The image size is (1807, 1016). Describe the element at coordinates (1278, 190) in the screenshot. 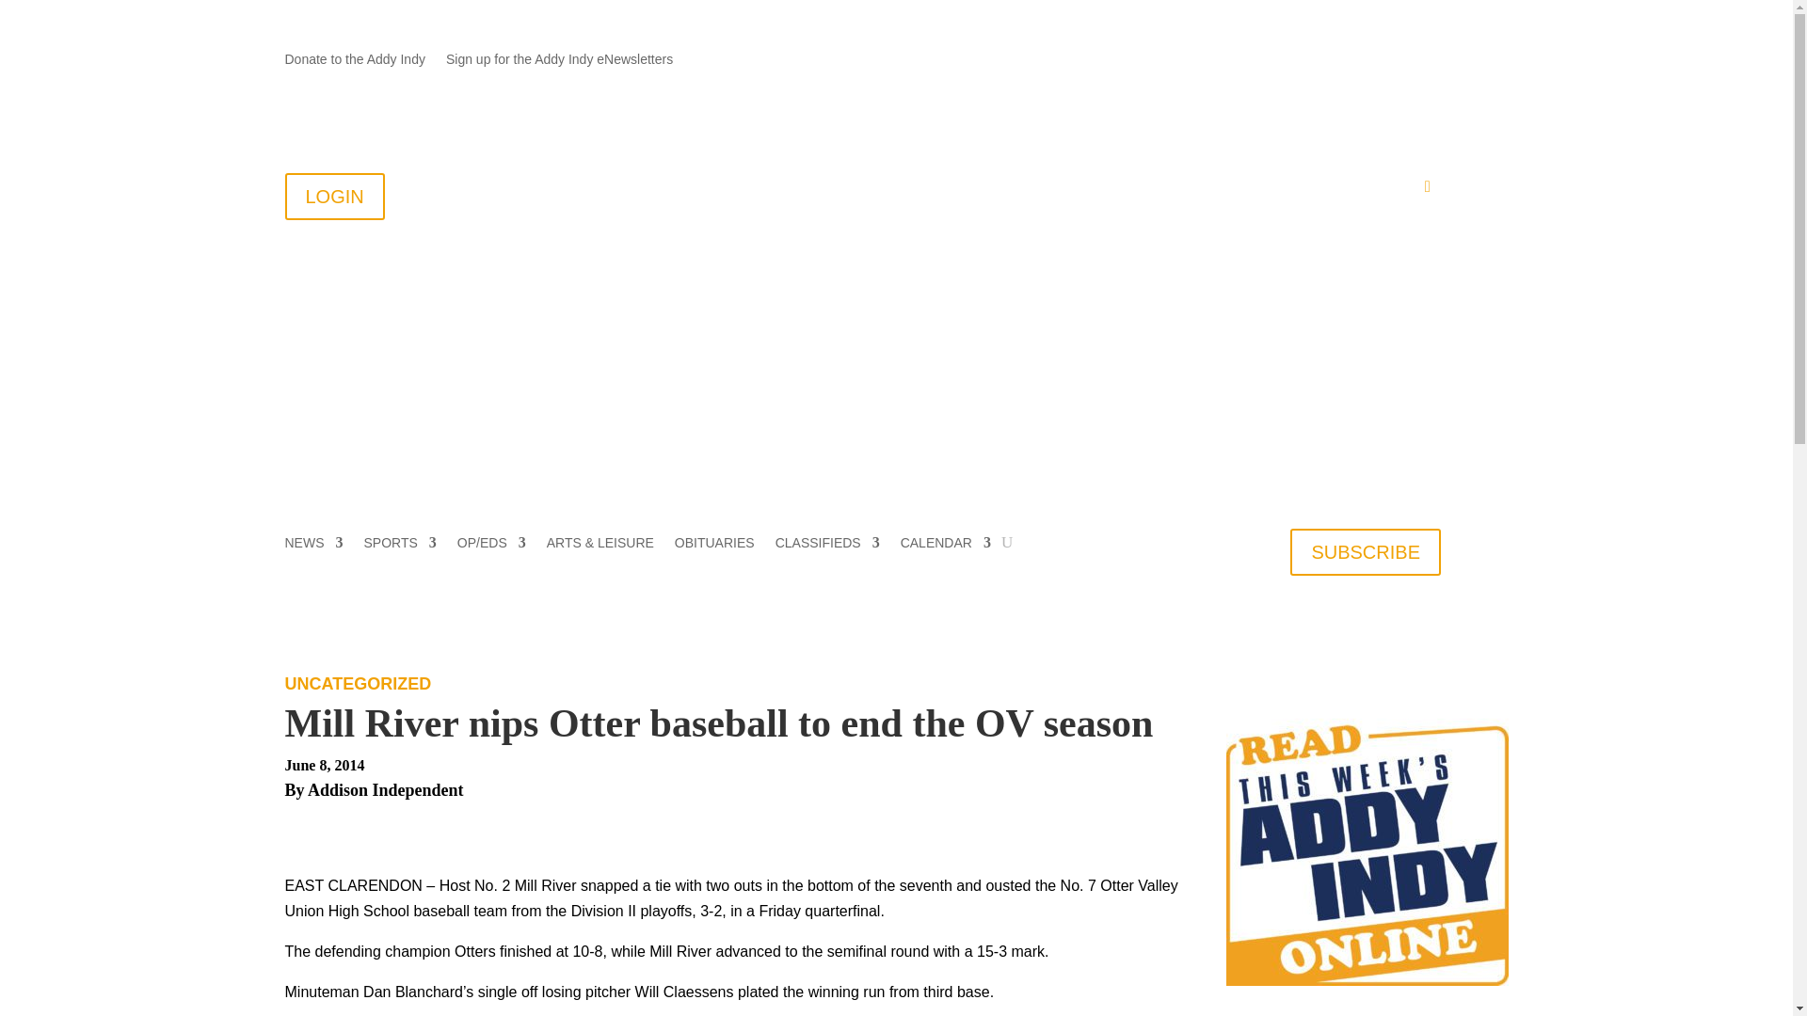

I see `PDF Editions` at that location.